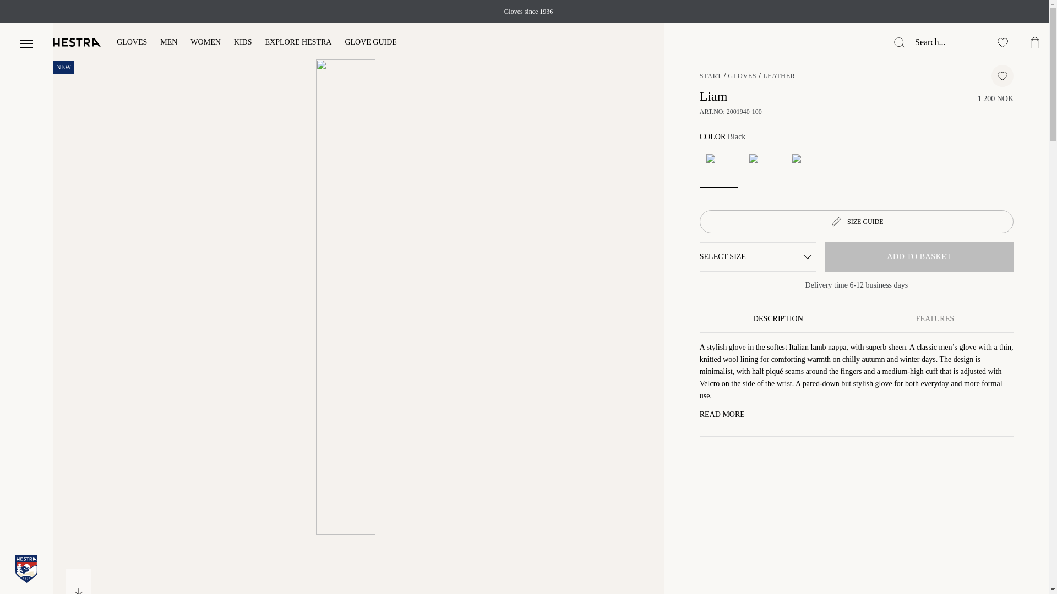 The height and width of the screenshot is (594, 1057). What do you see at coordinates (778, 319) in the screenshot?
I see `DESCRIPTION` at bounding box center [778, 319].